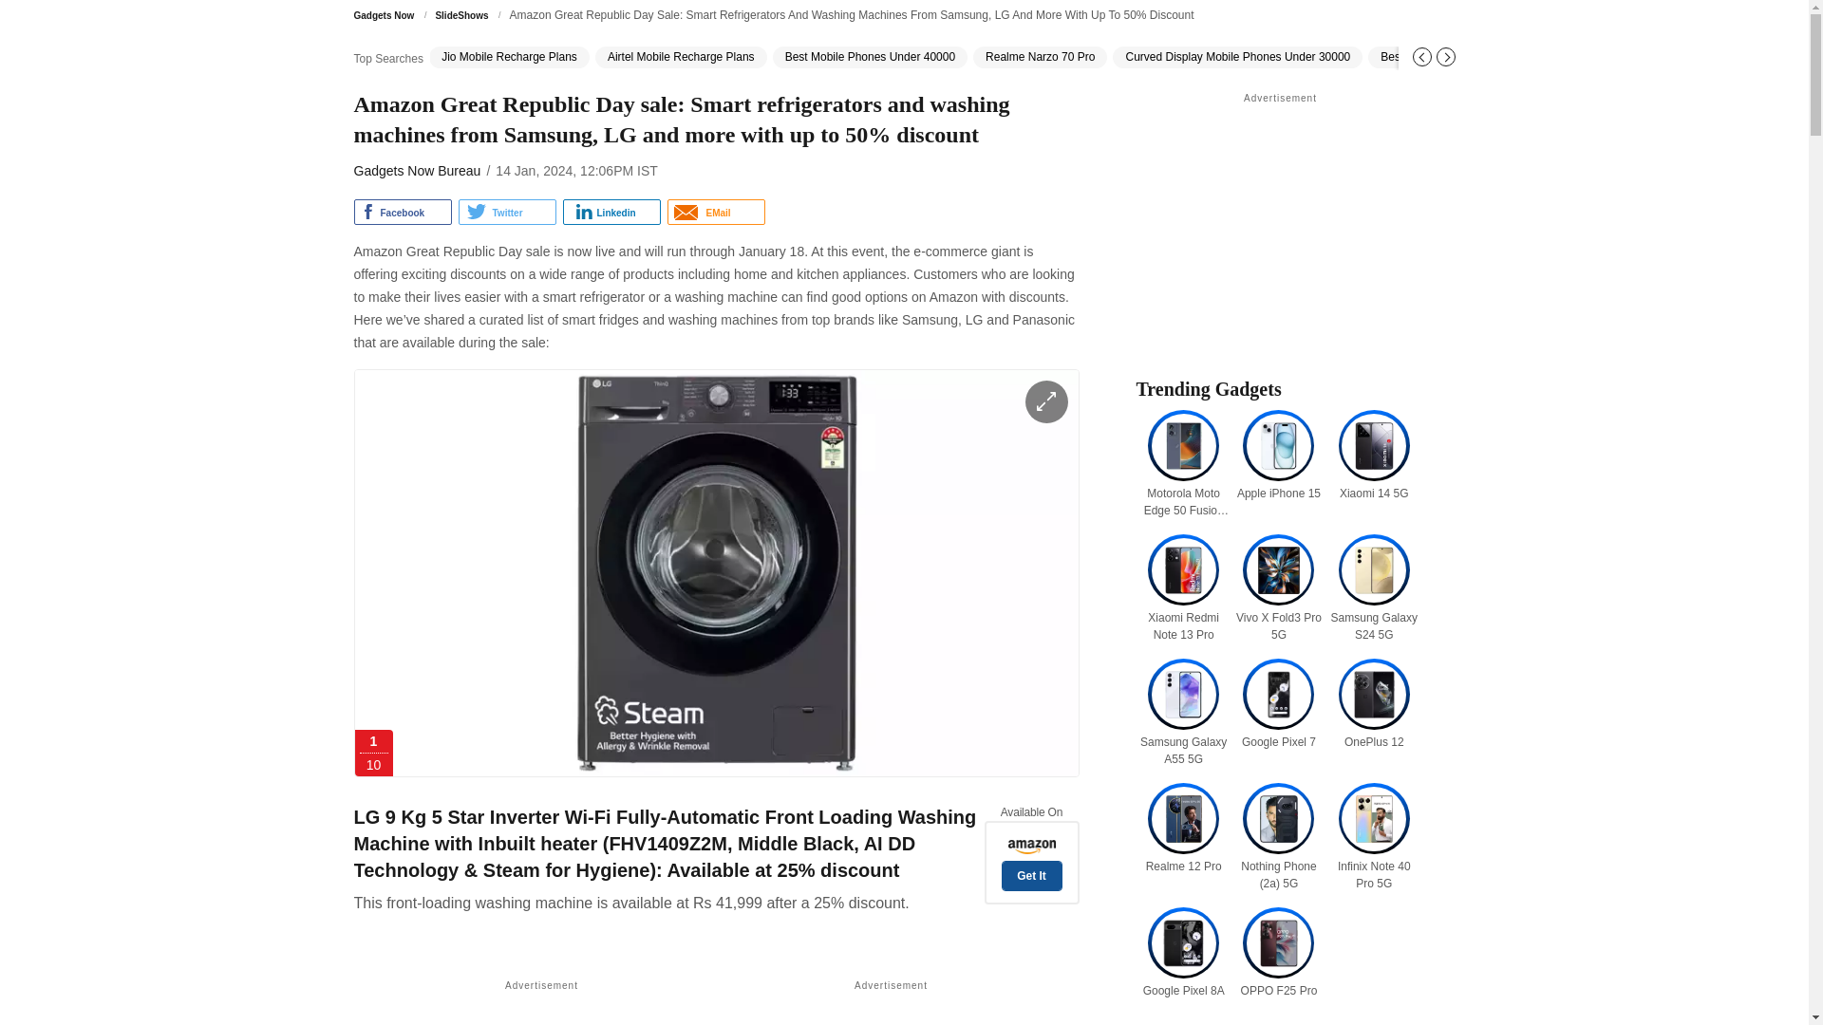  I want to click on Previous, so click(1422, 57).